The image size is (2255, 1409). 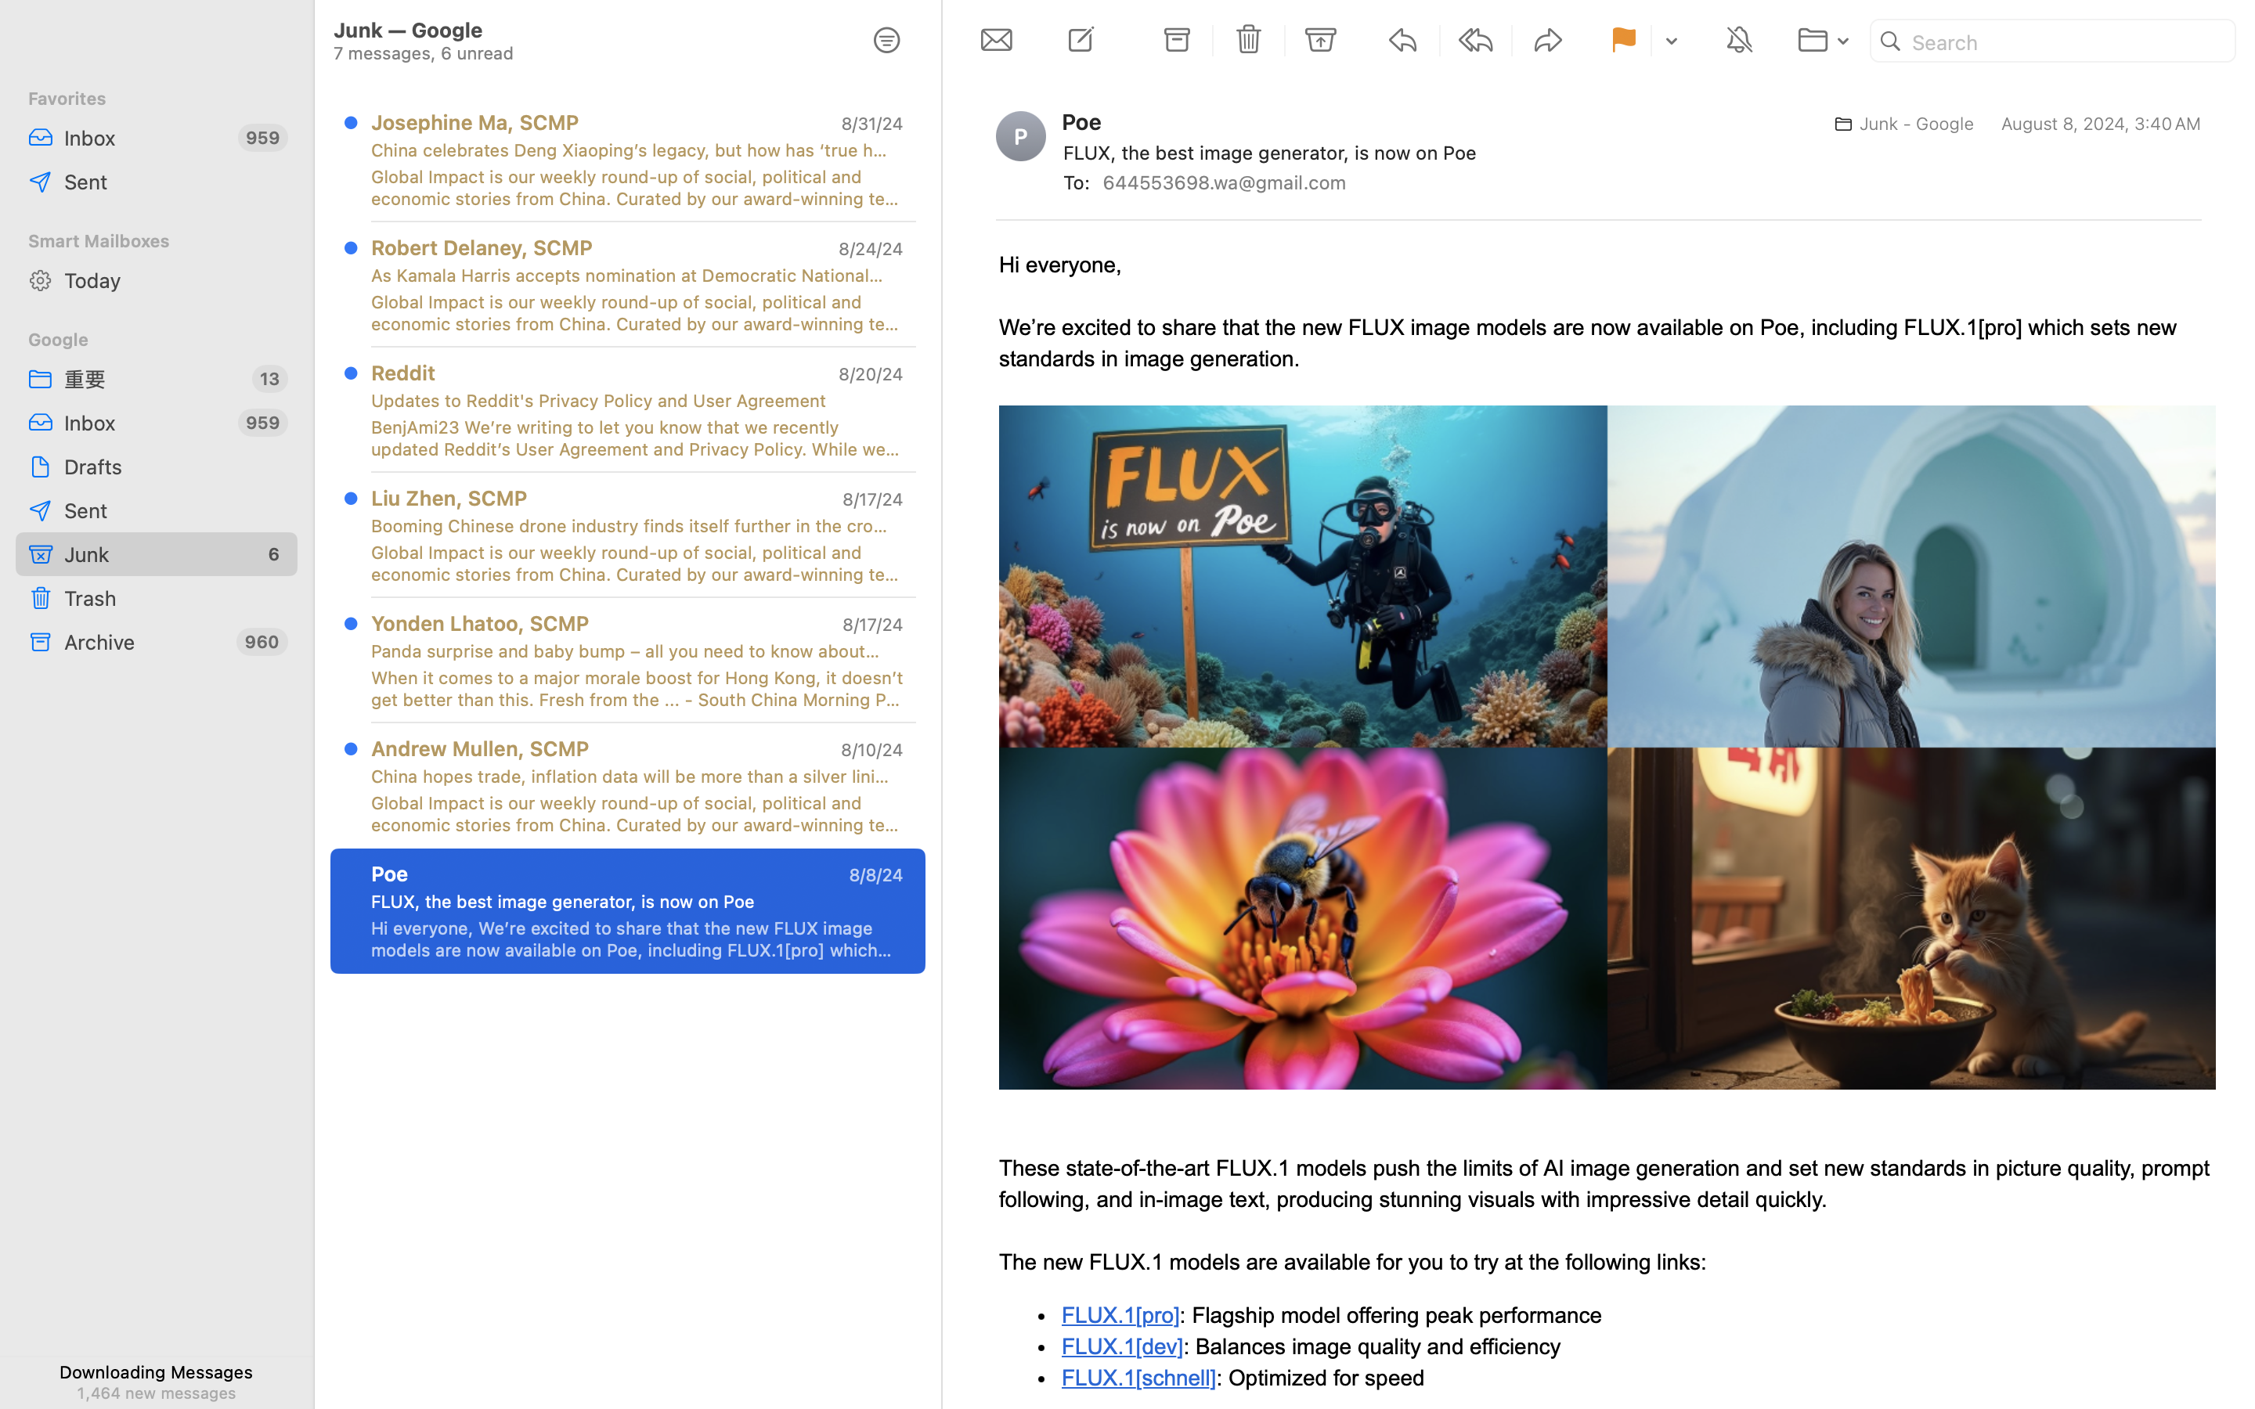 What do you see at coordinates (449, 498) in the screenshot?
I see `Liu Zhen, SCMP` at bounding box center [449, 498].